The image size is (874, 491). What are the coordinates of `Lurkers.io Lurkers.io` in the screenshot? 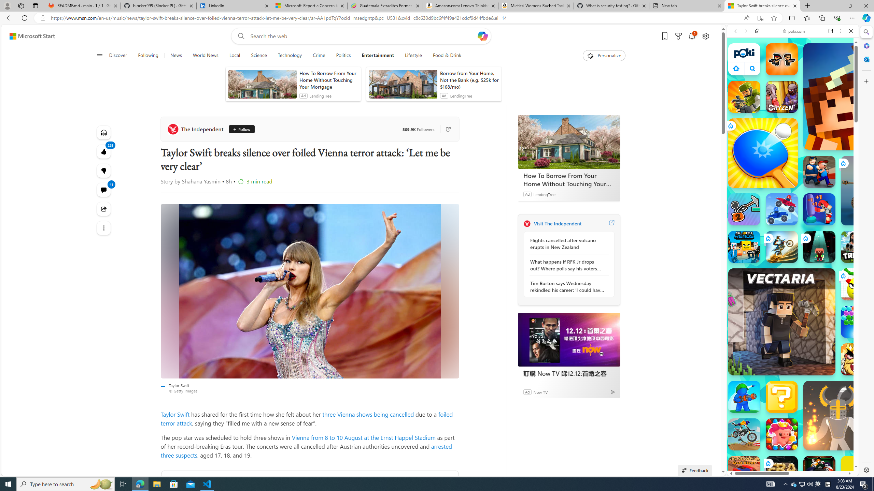 It's located at (857, 96).